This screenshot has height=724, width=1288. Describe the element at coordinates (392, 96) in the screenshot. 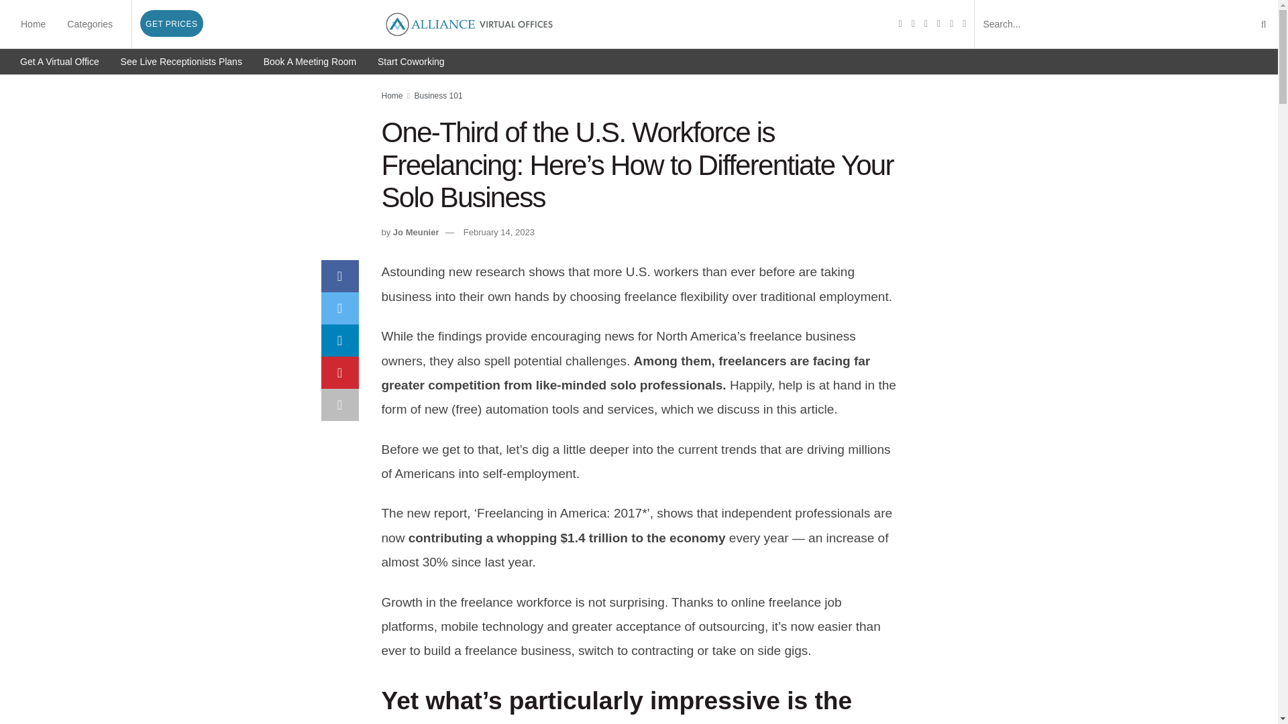

I see `Home` at that location.